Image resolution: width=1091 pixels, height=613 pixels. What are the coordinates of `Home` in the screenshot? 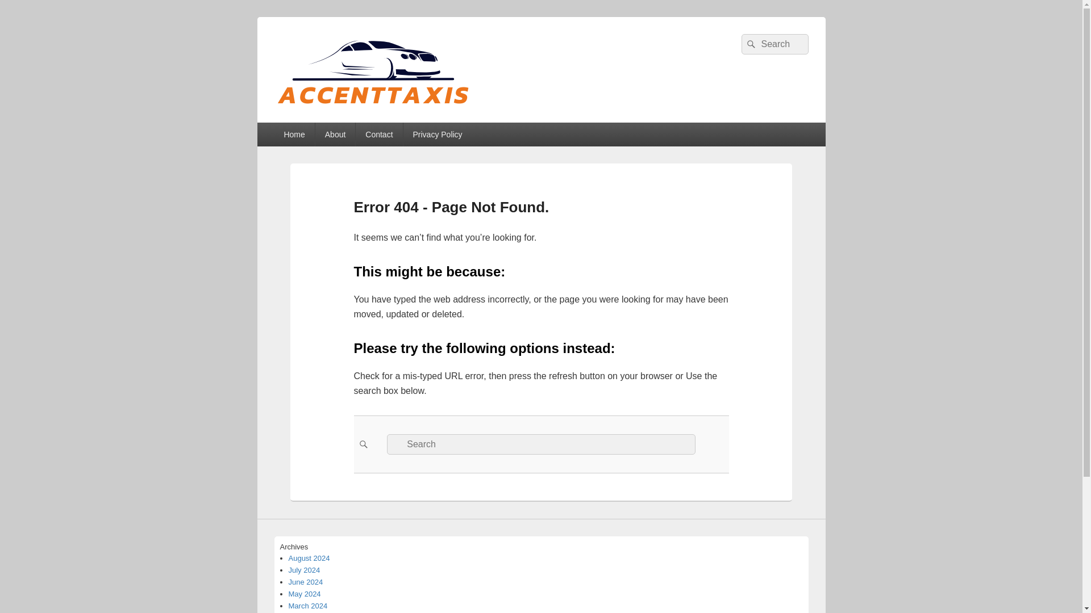 It's located at (293, 135).